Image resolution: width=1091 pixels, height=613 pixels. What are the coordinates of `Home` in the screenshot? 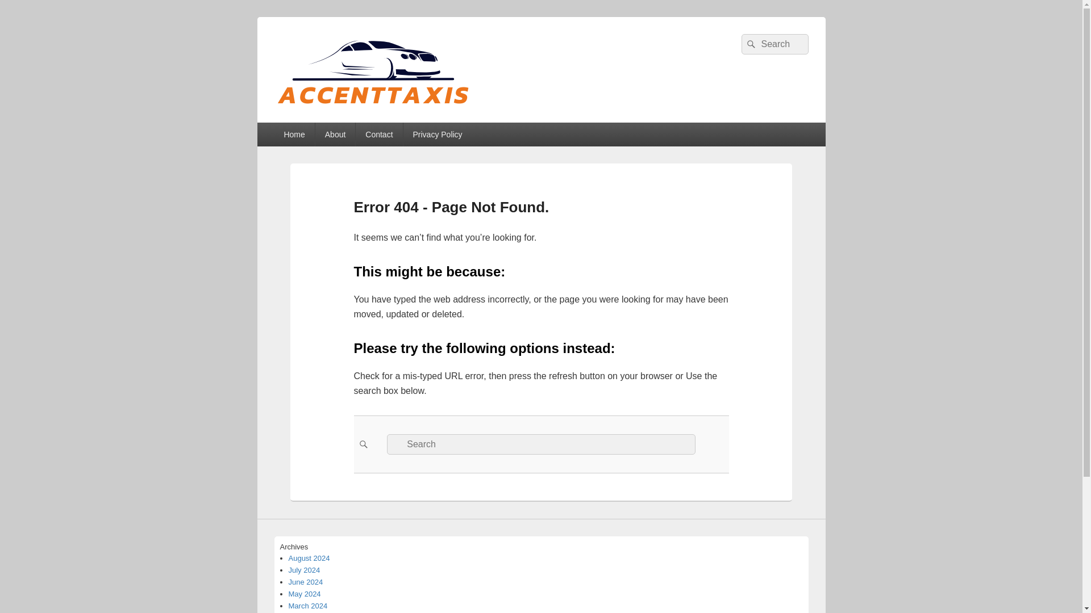 It's located at (293, 135).